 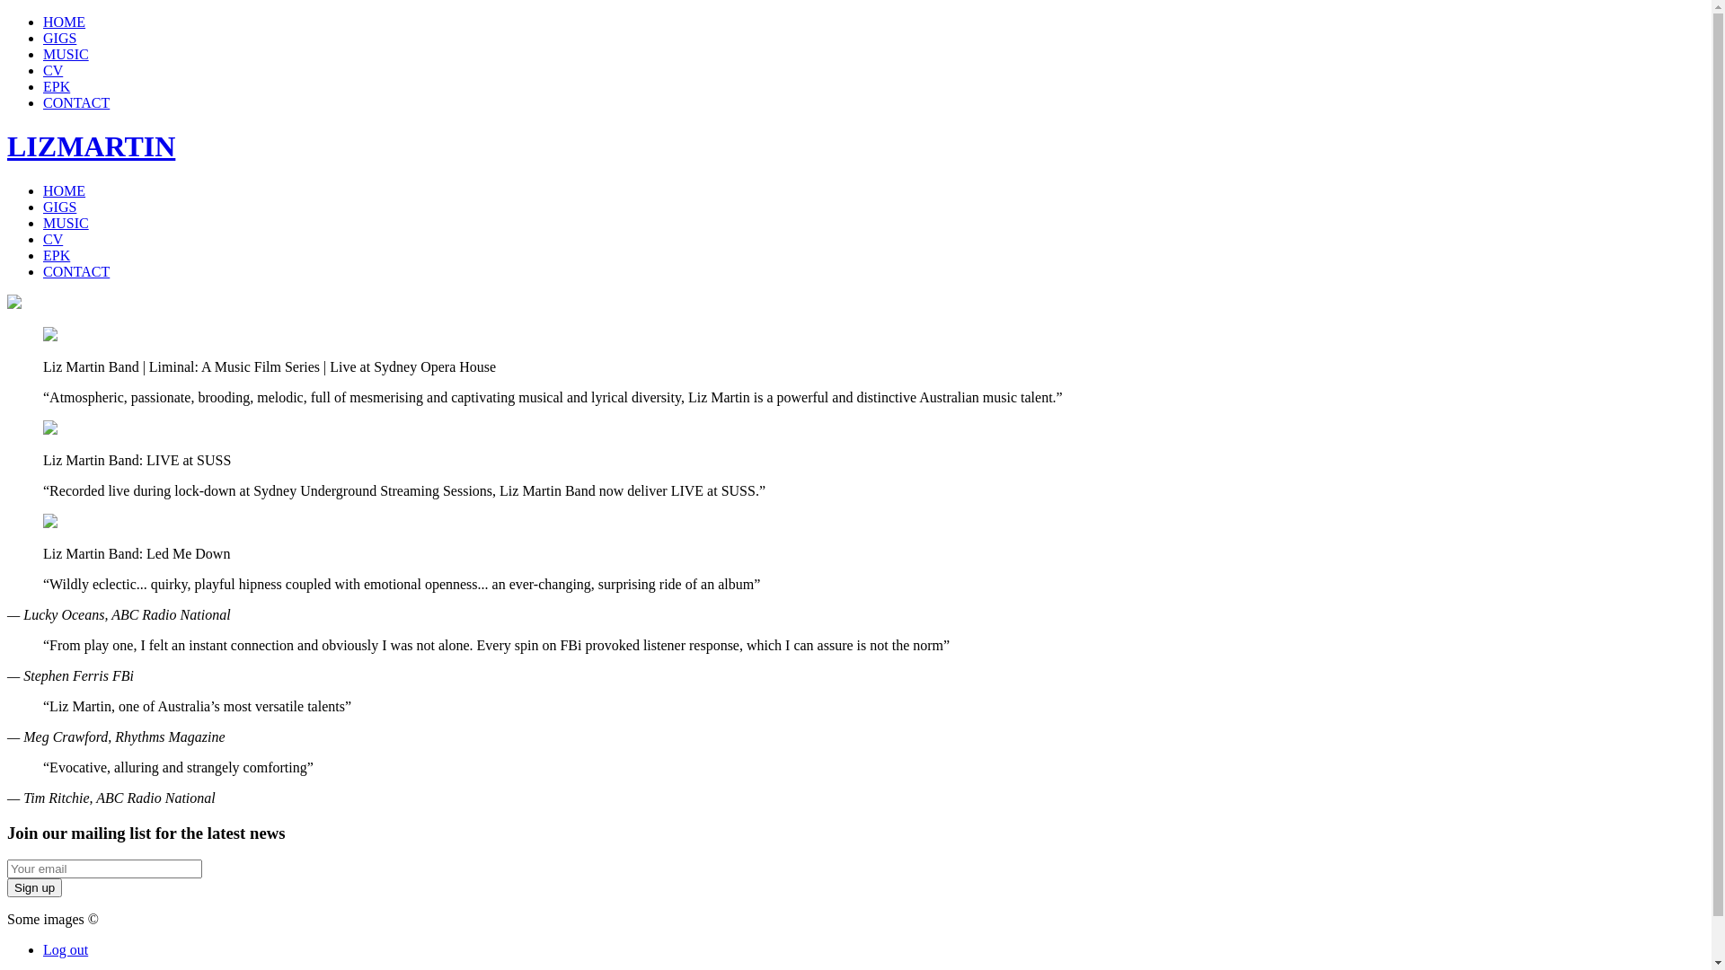 What do you see at coordinates (76, 102) in the screenshot?
I see `CONTACT` at bounding box center [76, 102].